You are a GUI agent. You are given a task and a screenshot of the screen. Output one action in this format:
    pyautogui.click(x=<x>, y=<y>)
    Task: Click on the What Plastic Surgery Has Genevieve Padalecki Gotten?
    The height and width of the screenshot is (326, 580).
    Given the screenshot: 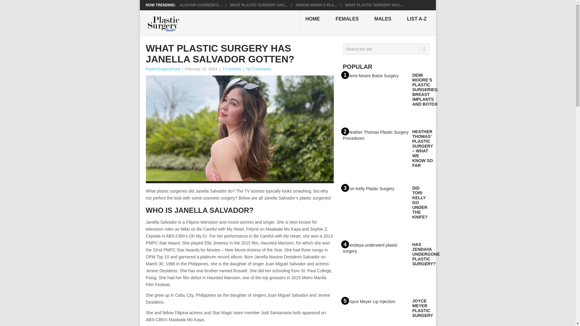 What is the action you would take?
    pyautogui.click(x=374, y=5)
    